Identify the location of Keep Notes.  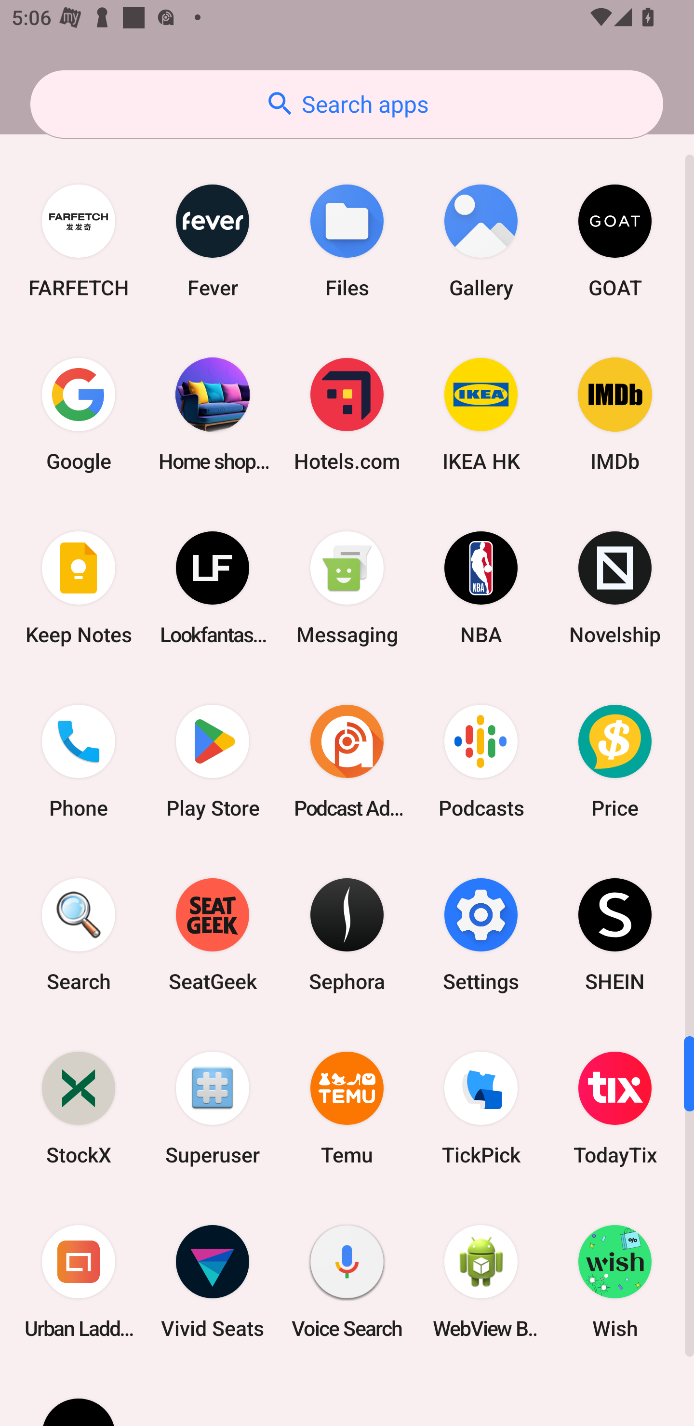
(79, 587).